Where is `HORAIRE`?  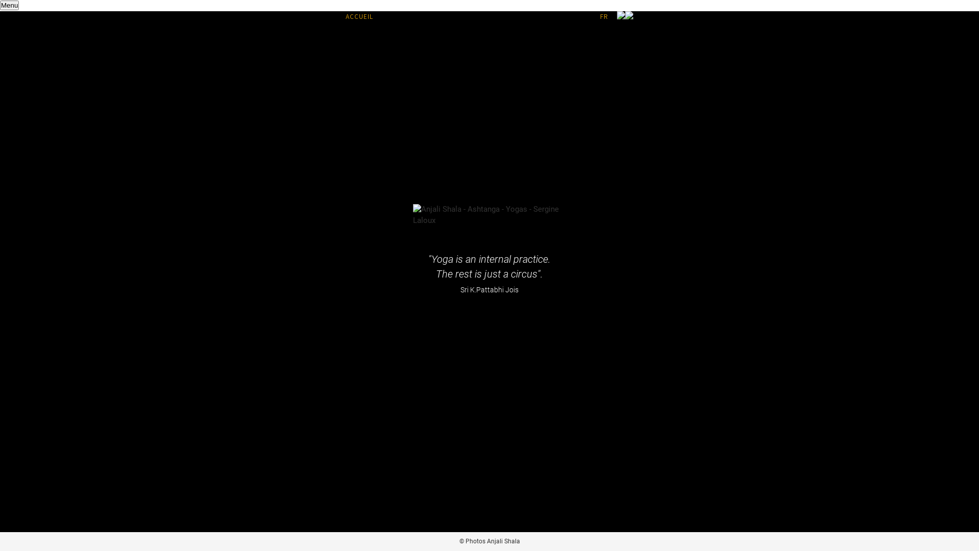 HORAIRE is located at coordinates (444, 16).